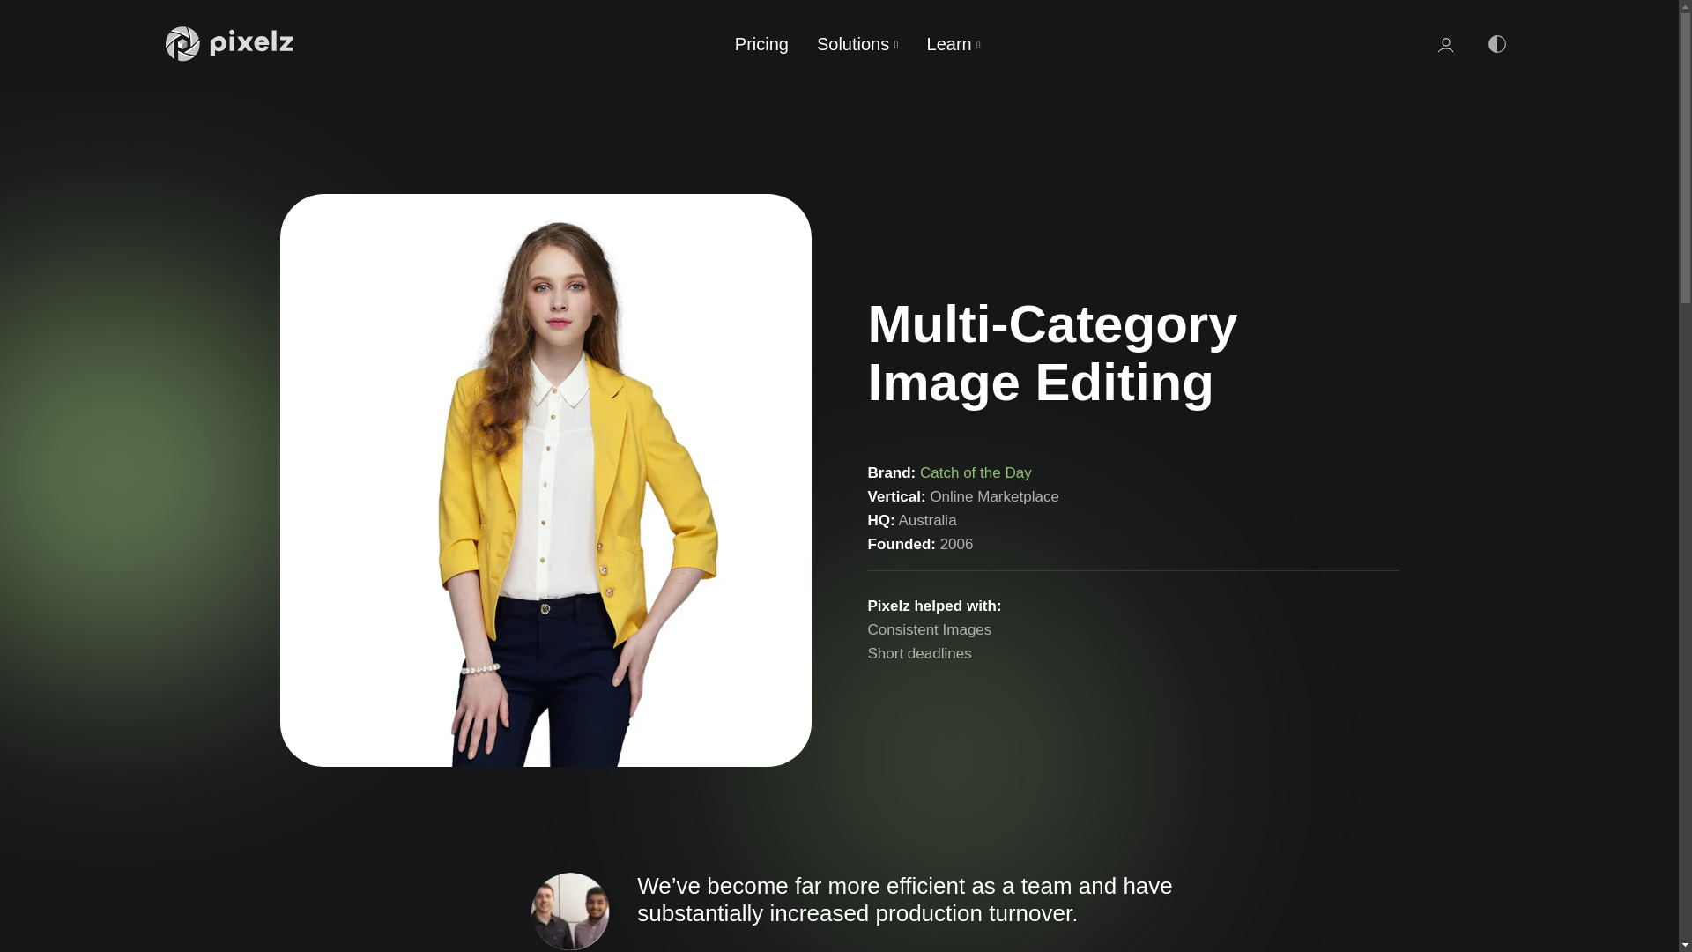 Image resolution: width=1692 pixels, height=952 pixels. Describe the element at coordinates (761, 43) in the screenshot. I see `Pricing` at that location.